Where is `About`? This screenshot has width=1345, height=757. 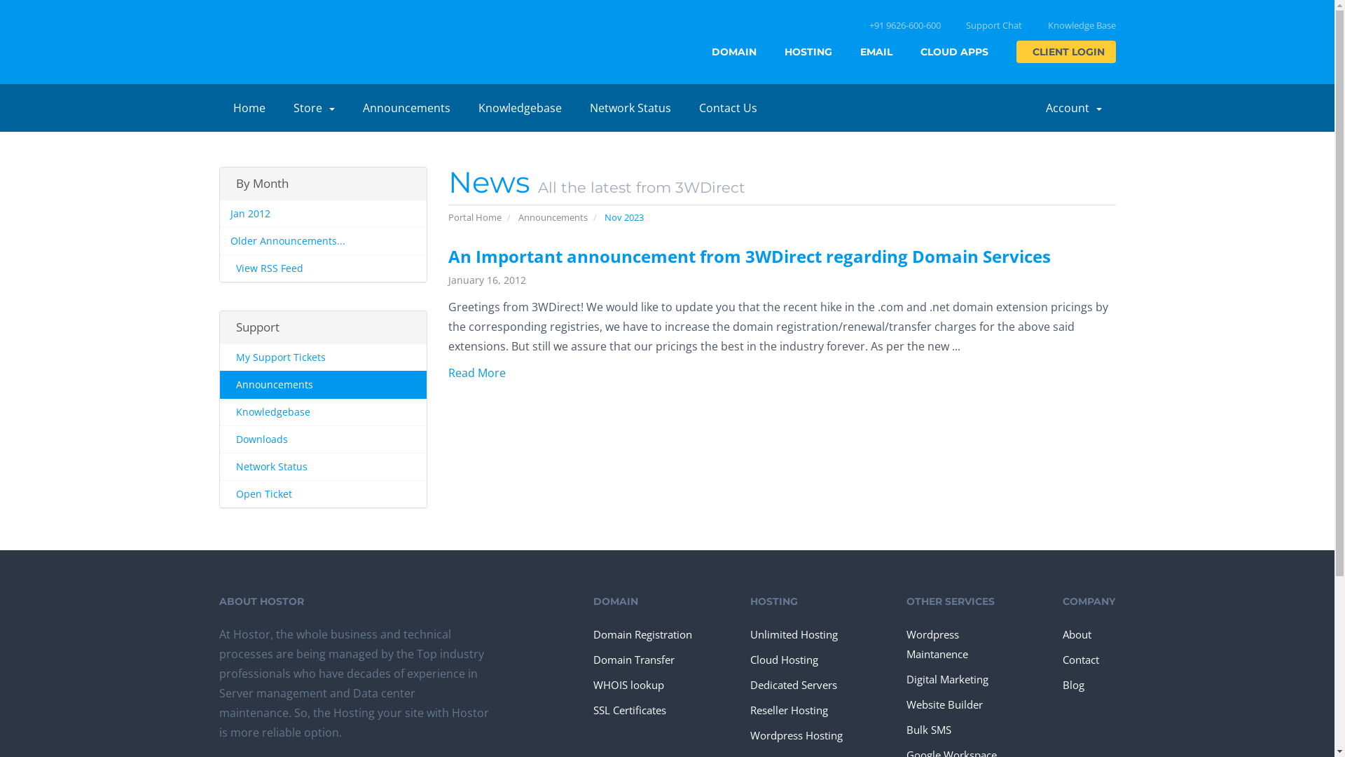 About is located at coordinates (1077, 634).